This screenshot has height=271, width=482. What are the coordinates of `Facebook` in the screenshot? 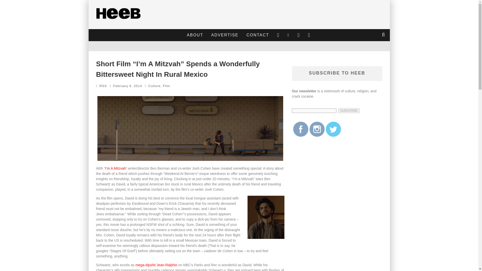 It's located at (301, 129).